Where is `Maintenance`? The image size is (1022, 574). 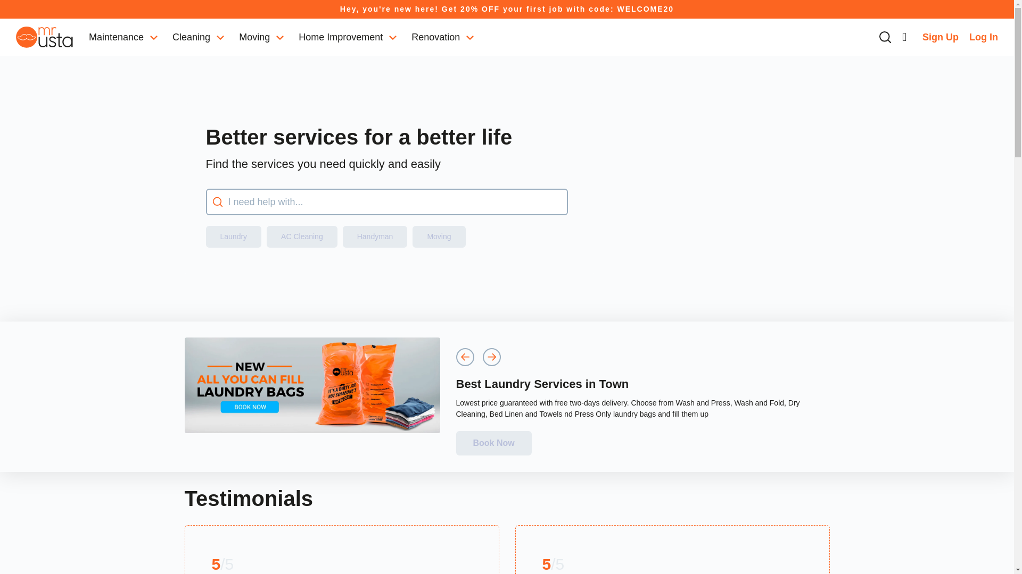
Maintenance is located at coordinates (123, 37).